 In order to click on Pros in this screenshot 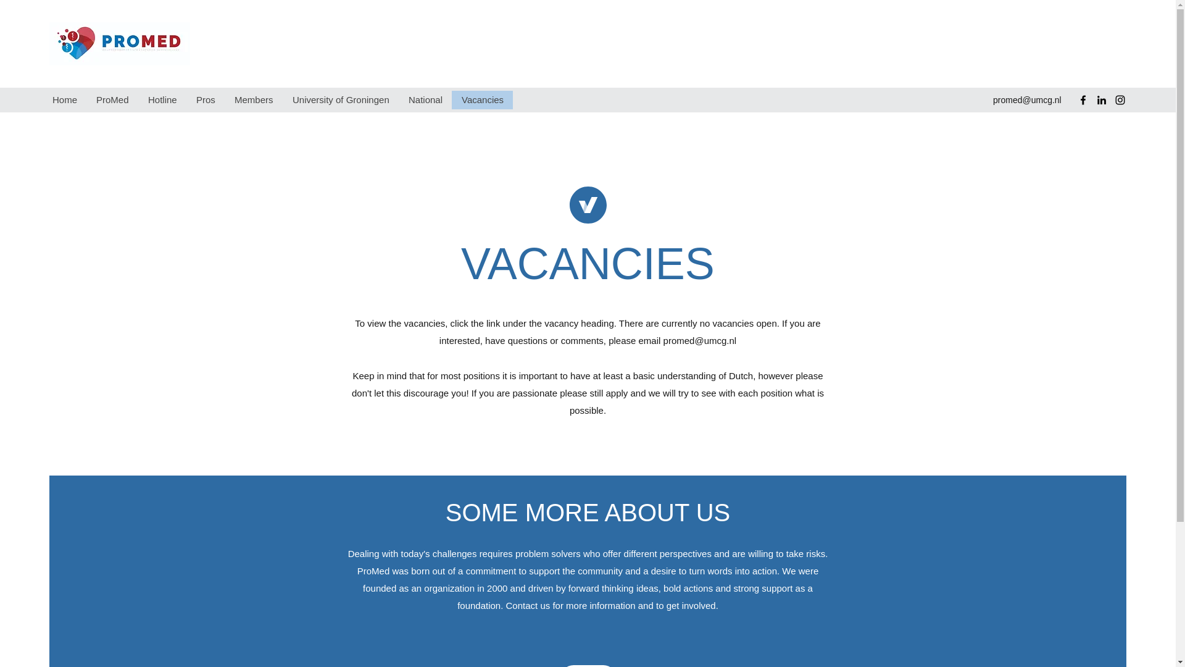, I will do `click(205, 100)`.